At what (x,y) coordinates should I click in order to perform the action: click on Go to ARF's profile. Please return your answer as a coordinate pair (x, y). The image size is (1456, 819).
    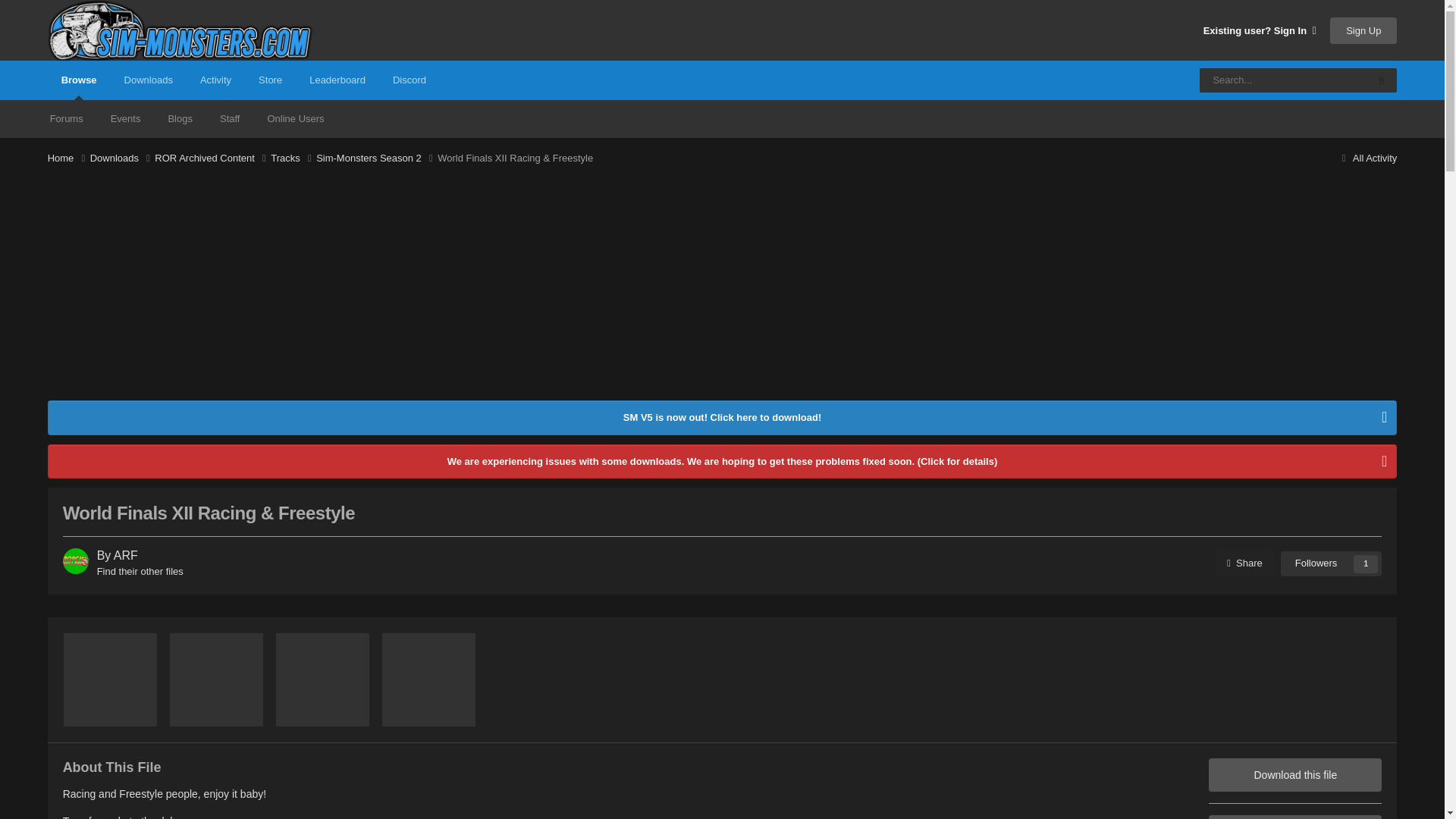
    Looking at the image, I should click on (126, 555).